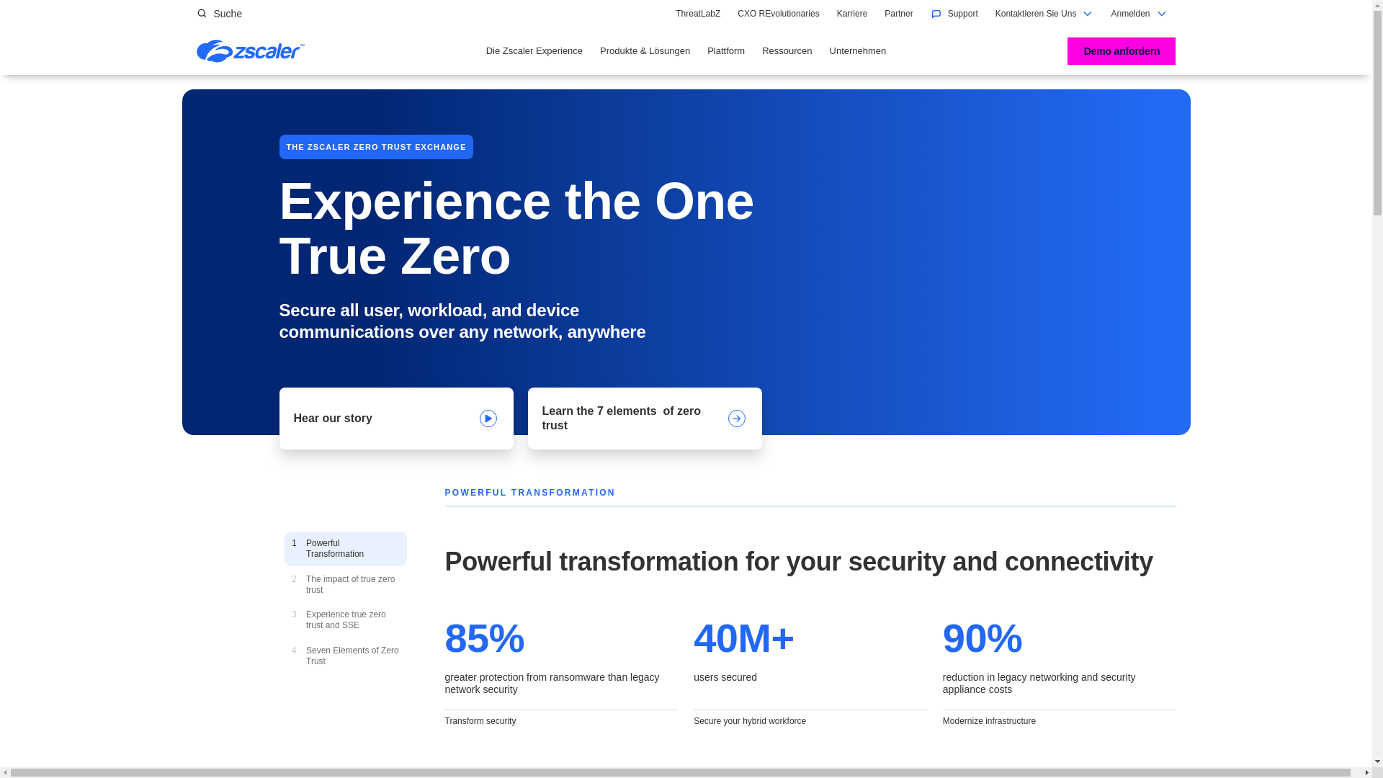  What do you see at coordinates (534, 51) in the screenshot?
I see `Die Zscaler Experience` at bounding box center [534, 51].